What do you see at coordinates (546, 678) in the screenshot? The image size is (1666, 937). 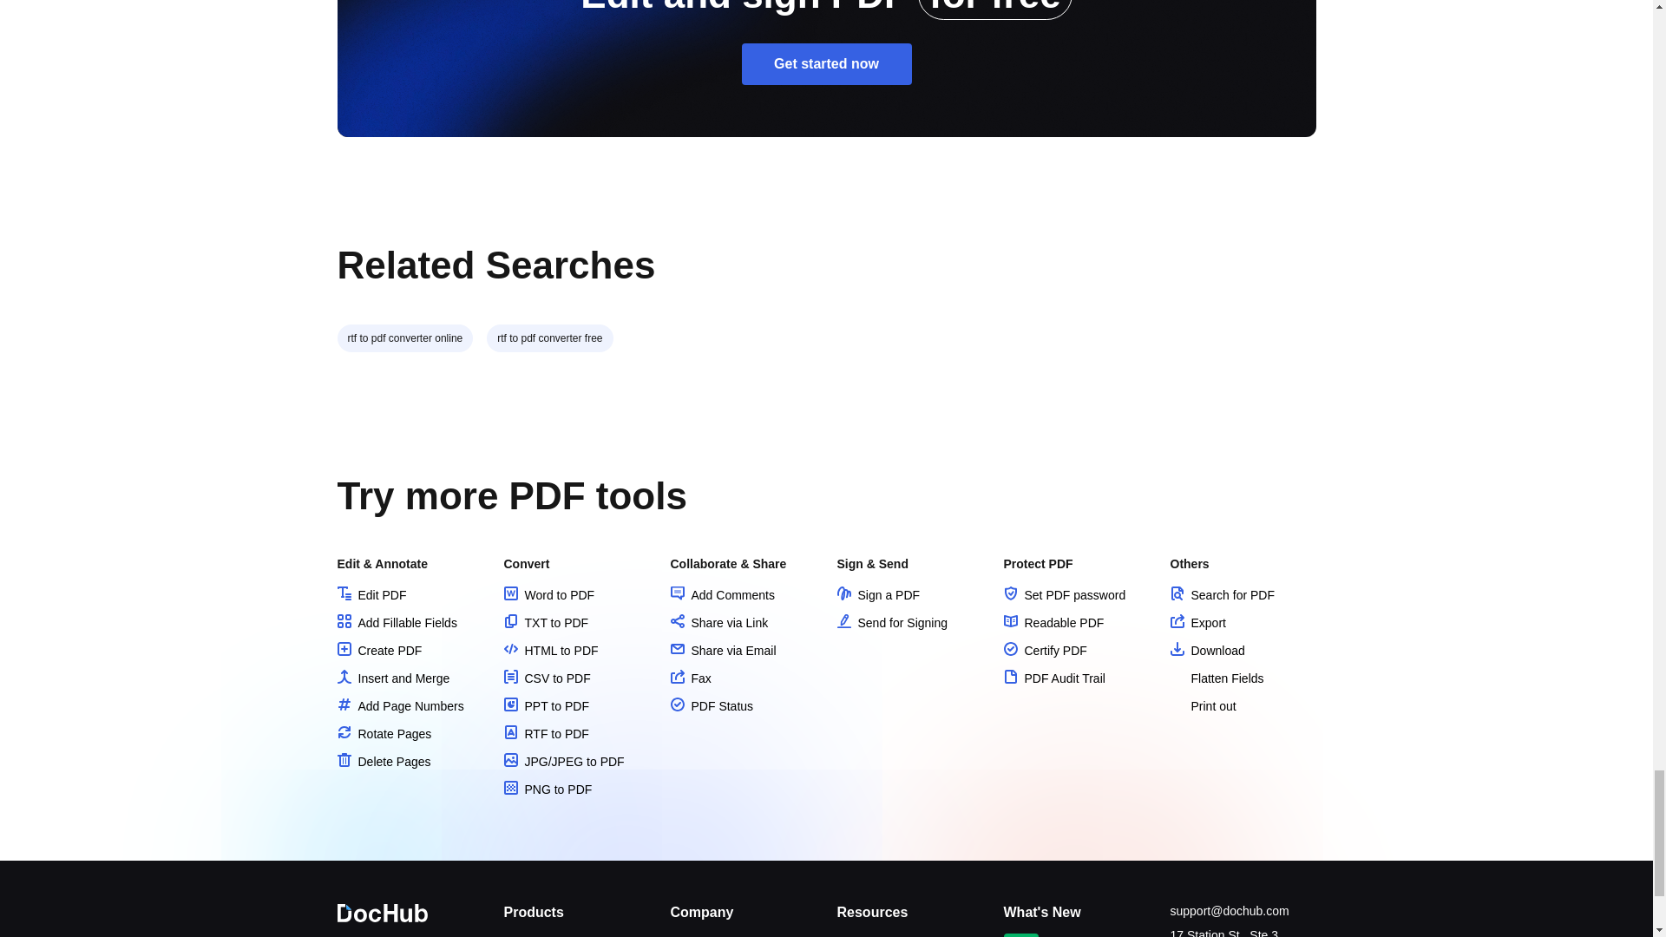 I see `CSV to PDF` at bounding box center [546, 678].